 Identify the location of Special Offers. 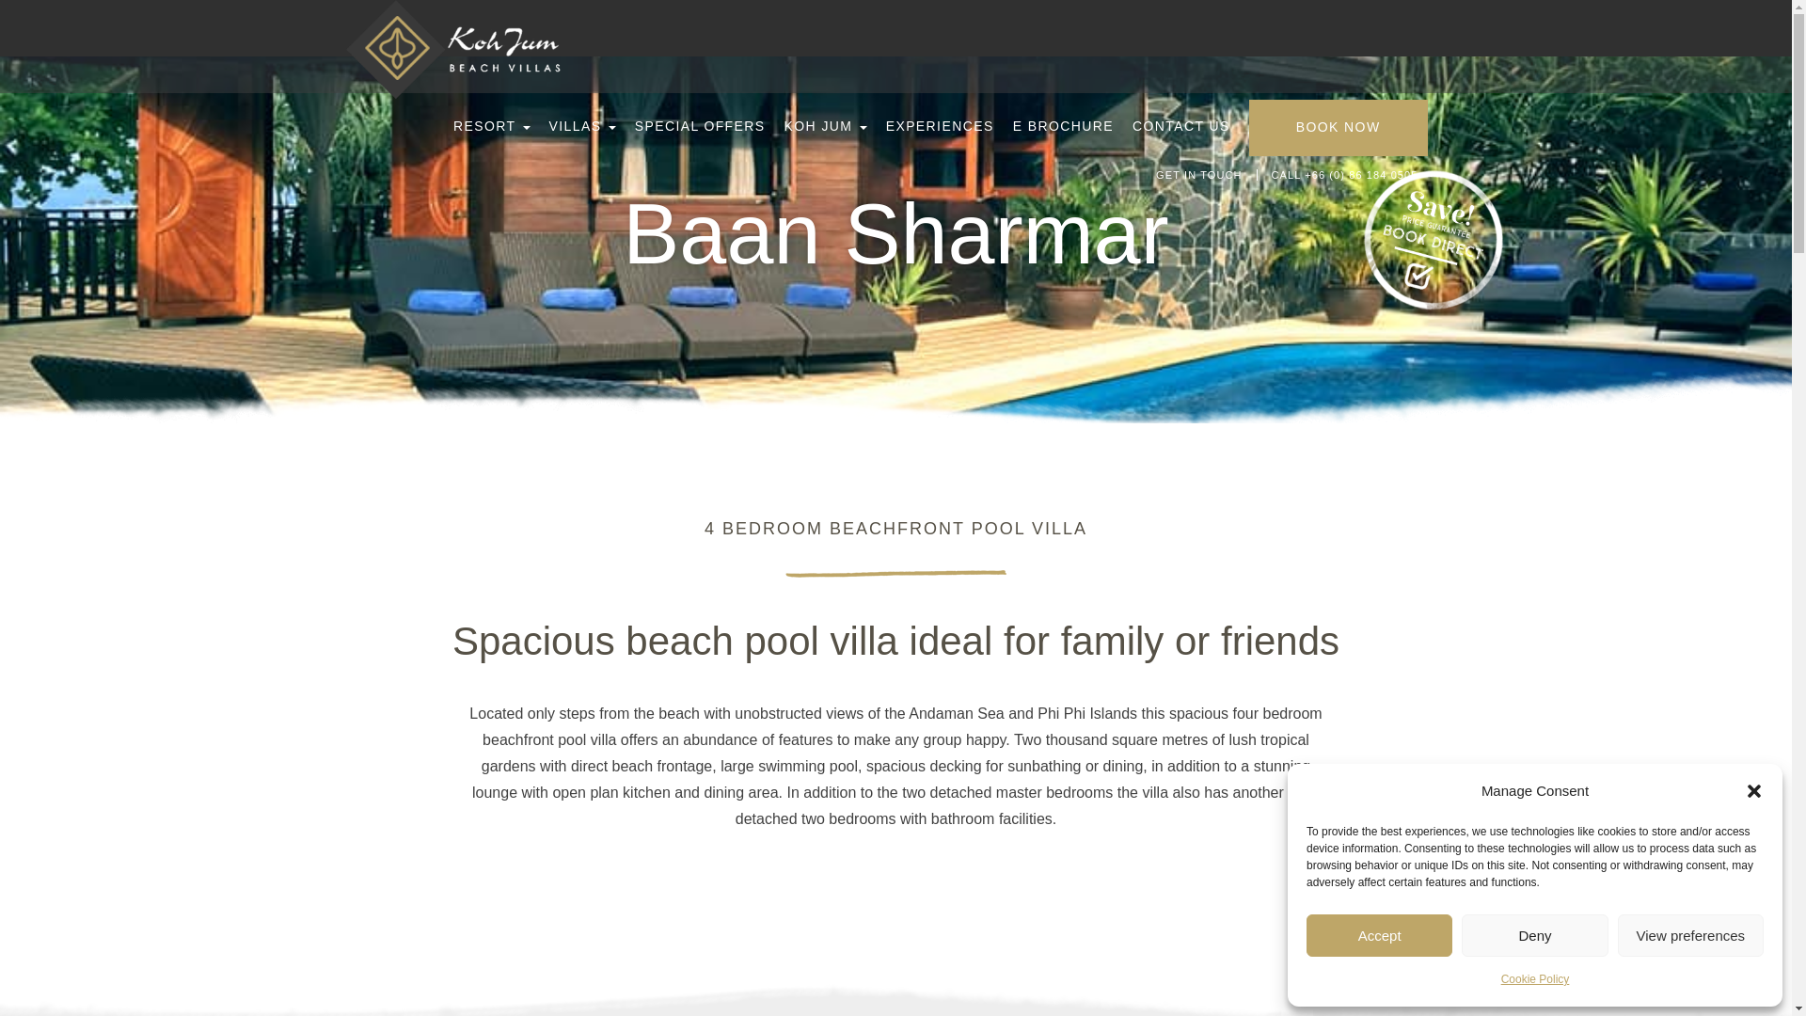
(700, 126).